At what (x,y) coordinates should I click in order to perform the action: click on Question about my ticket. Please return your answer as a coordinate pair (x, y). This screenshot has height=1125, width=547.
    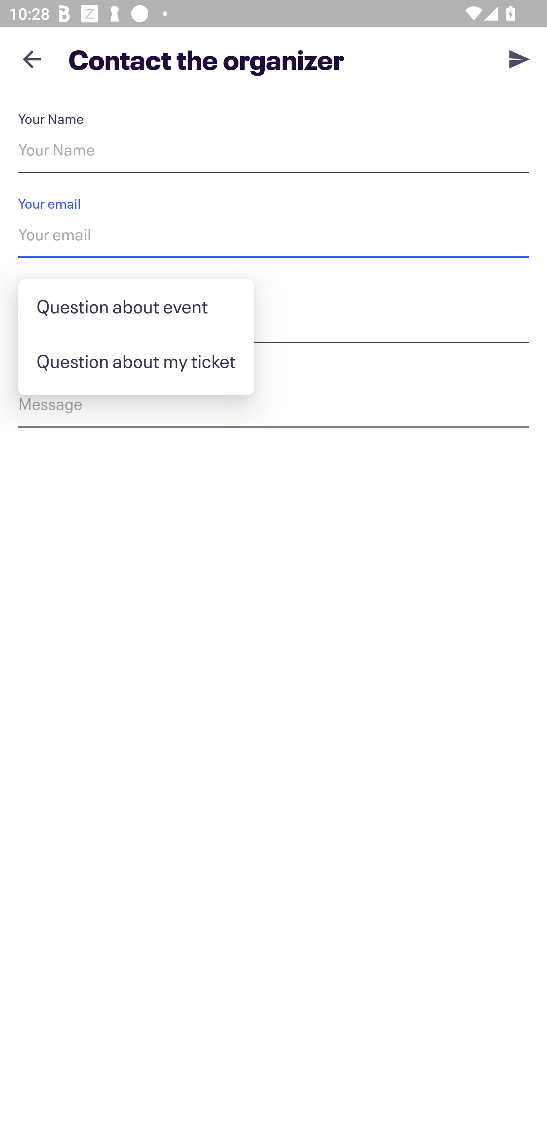
    Looking at the image, I should click on (136, 361).